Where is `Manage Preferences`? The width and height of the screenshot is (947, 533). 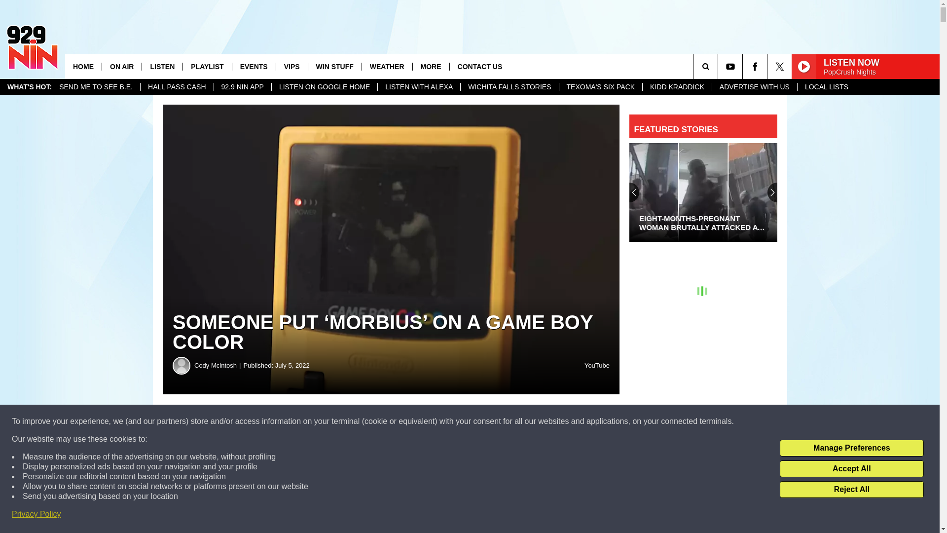 Manage Preferences is located at coordinates (851, 448).